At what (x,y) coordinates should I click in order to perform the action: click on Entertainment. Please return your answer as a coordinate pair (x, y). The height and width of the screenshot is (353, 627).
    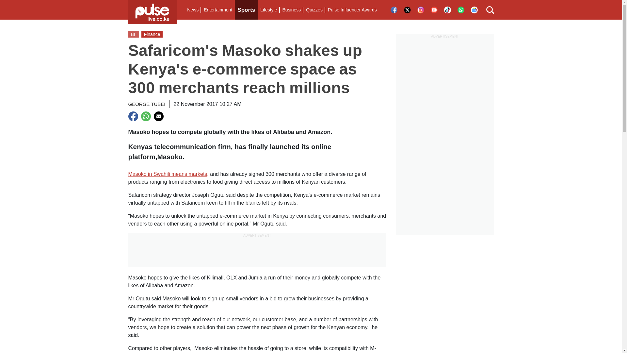
    Looking at the image, I should click on (218, 10).